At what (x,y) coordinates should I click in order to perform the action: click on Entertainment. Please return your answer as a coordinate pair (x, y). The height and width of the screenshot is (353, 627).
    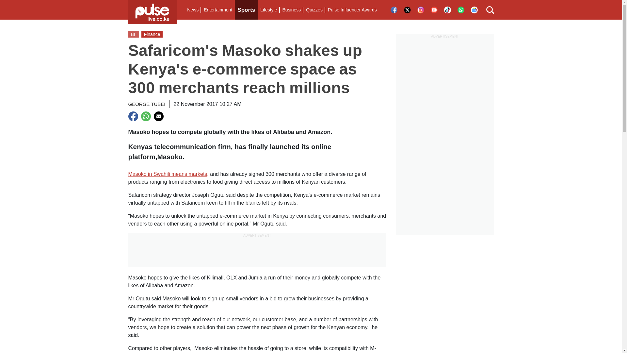
    Looking at the image, I should click on (218, 10).